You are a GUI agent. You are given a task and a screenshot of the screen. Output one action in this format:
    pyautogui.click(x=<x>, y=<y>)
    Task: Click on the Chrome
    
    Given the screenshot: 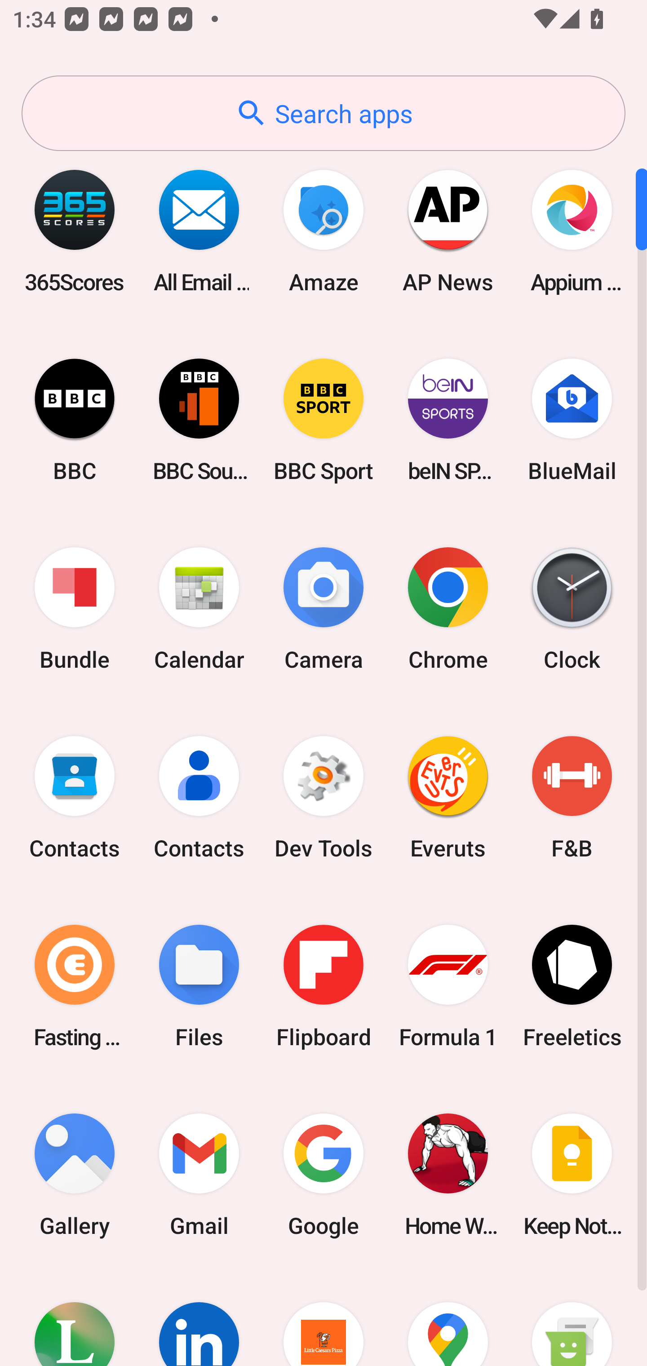 What is the action you would take?
    pyautogui.click(x=448, y=609)
    